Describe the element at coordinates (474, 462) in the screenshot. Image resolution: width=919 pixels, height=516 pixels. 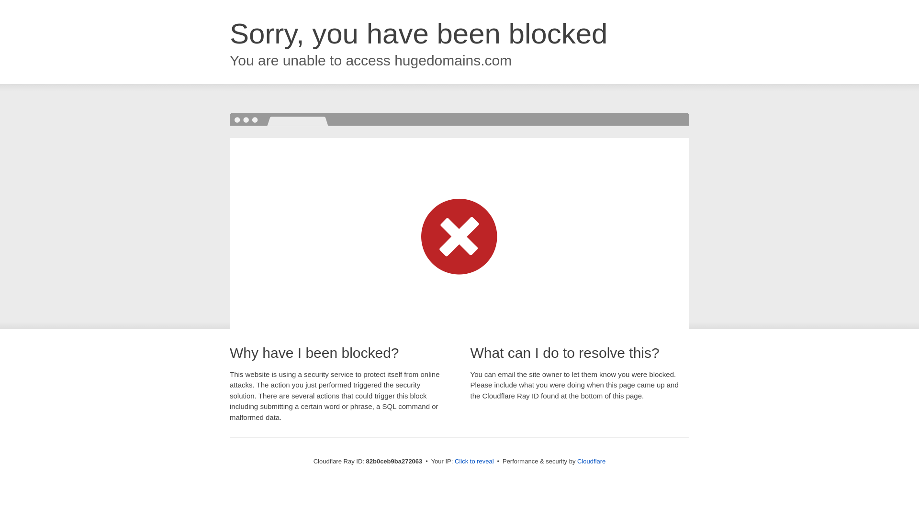
I see `Click to reveal` at that location.